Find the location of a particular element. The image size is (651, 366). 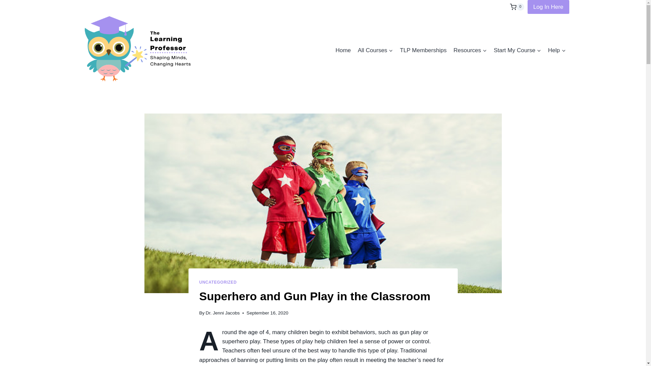

Resources is located at coordinates (470, 50).